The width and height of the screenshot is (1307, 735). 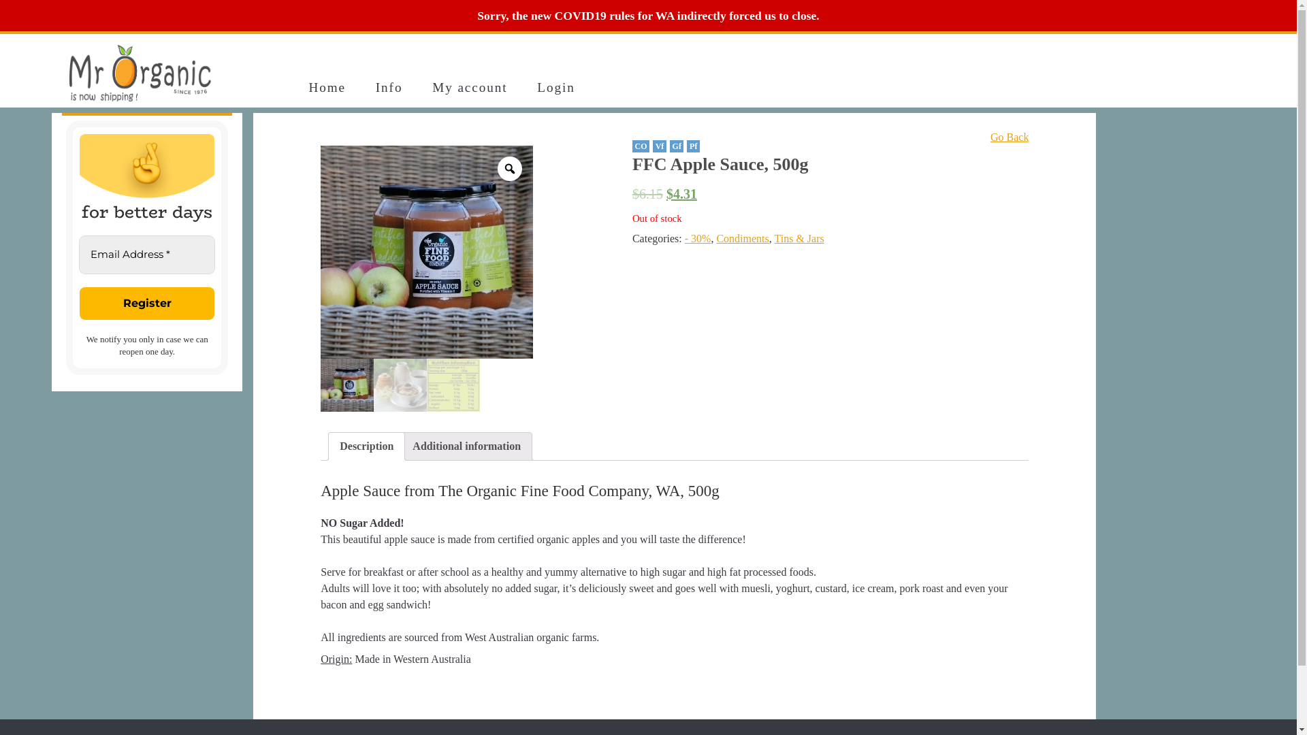 What do you see at coordinates (147, 255) in the screenshot?
I see `Email Address` at bounding box center [147, 255].